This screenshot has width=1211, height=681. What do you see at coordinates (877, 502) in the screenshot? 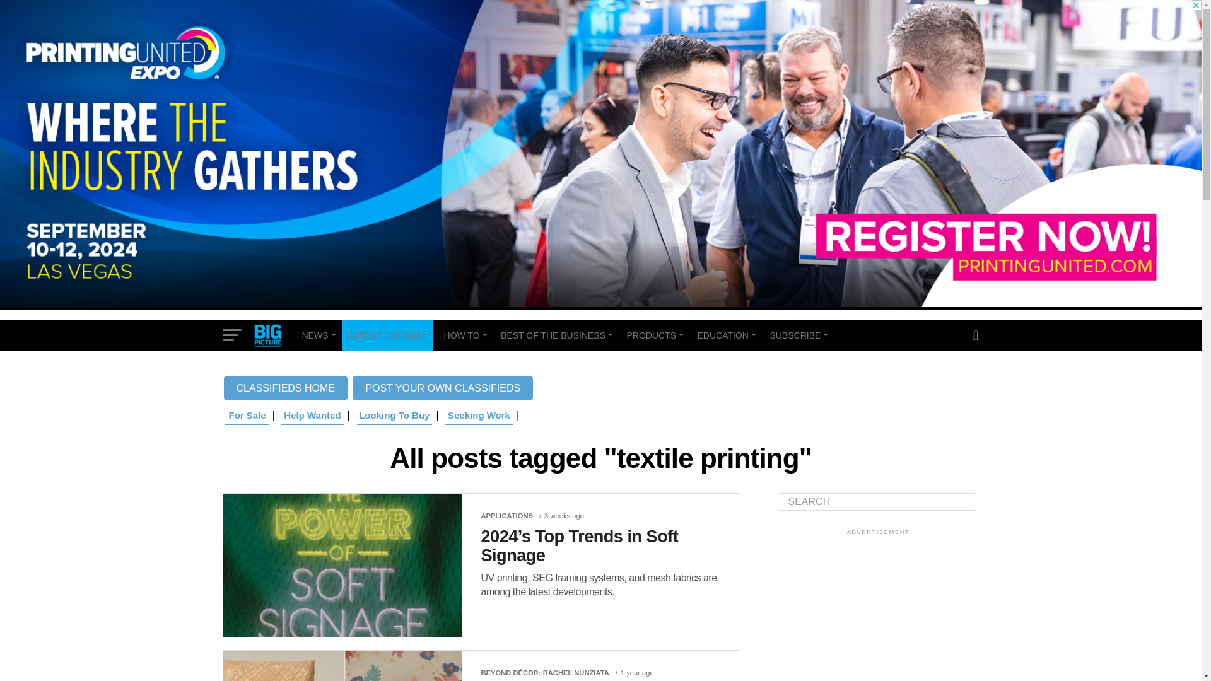
I see `Search` at bounding box center [877, 502].